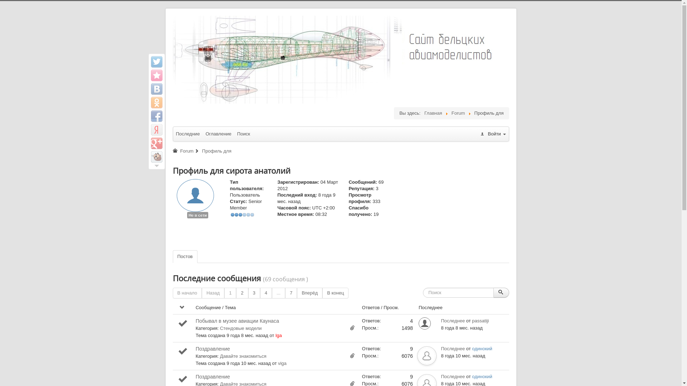 The height and width of the screenshot is (386, 687). I want to click on ..., so click(278, 293).